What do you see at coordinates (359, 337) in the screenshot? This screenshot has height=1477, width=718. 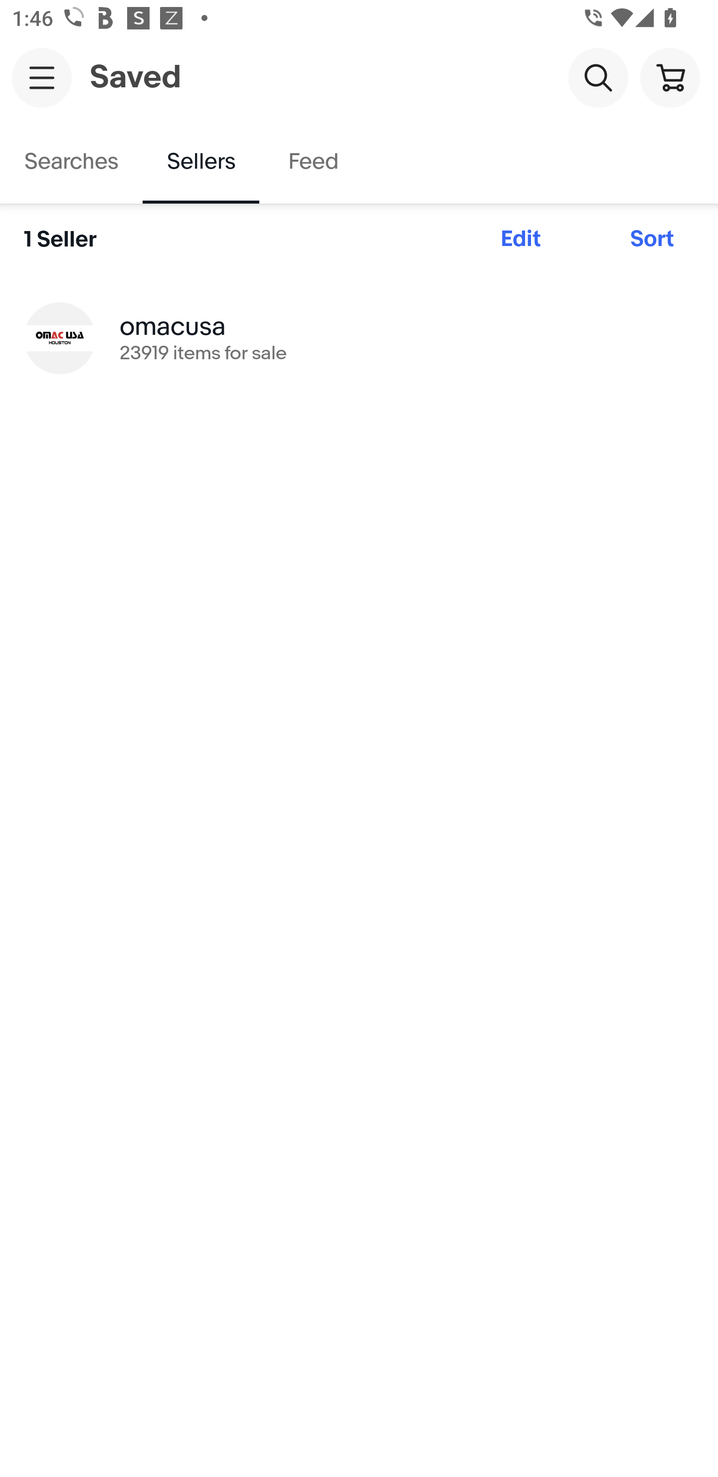 I see `omacusa 23919 items for sale` at bounding box center [359, 337].